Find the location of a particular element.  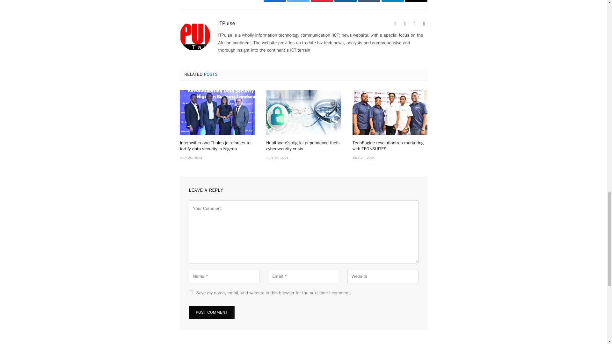

yes is located at coordinates (191, 292).